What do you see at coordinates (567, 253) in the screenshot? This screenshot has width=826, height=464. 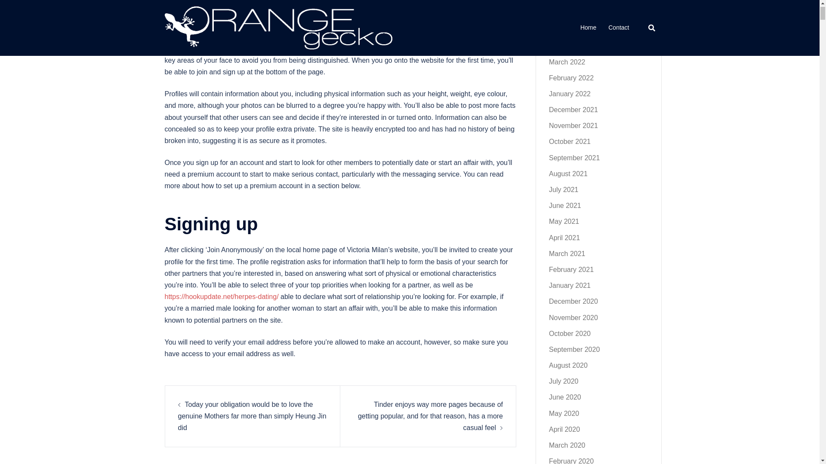 I see `March 2021` at bounding box center [567, 253].